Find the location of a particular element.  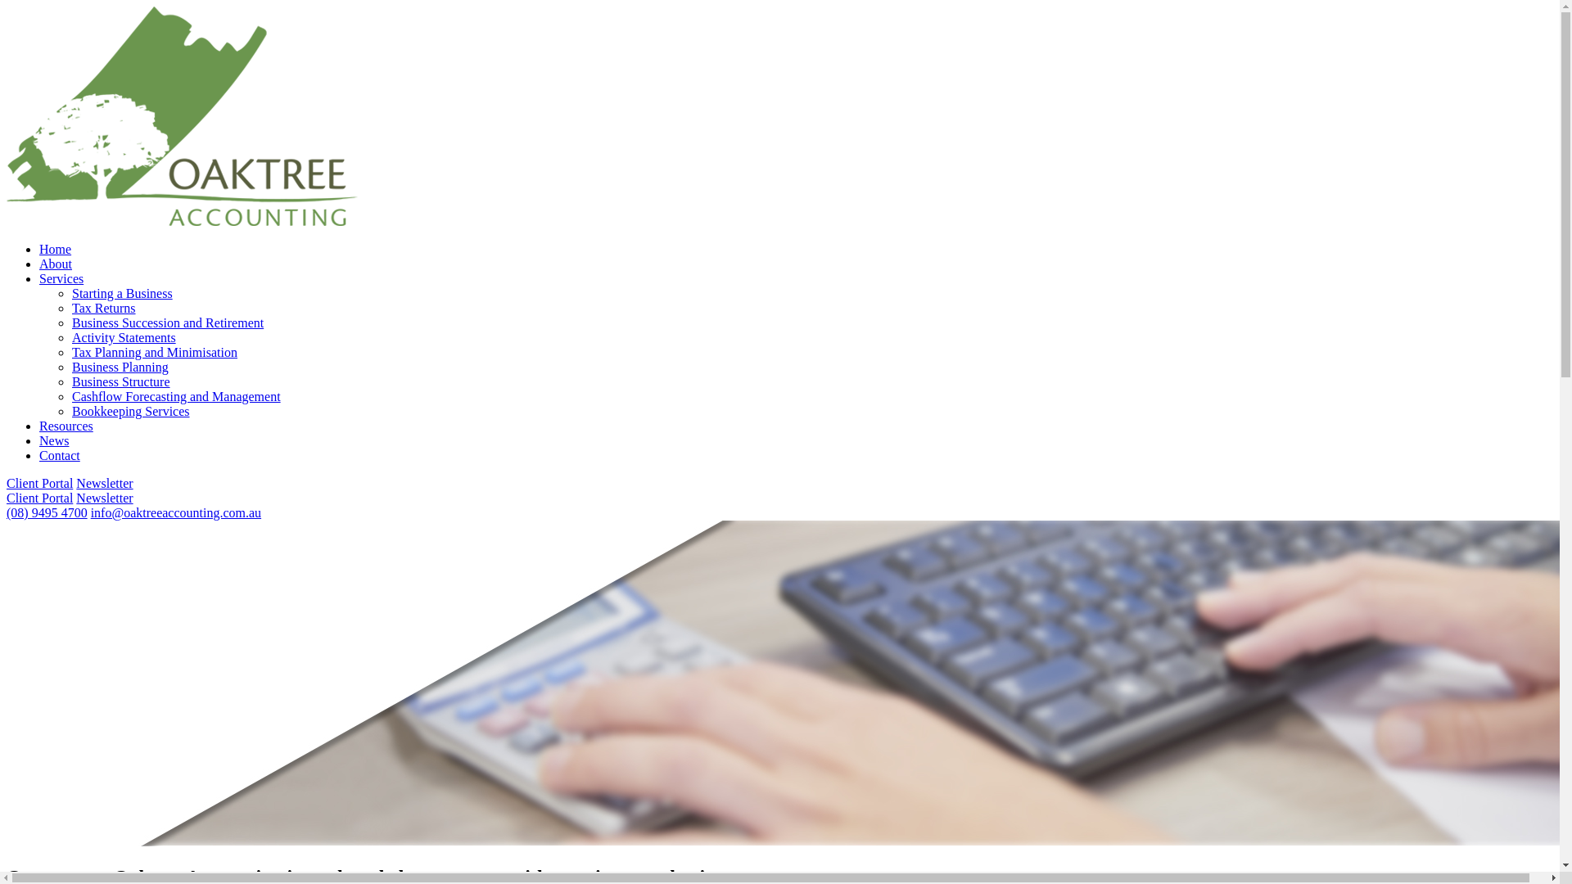

(08) 9495 4700 is located at coordinates (47, 512).